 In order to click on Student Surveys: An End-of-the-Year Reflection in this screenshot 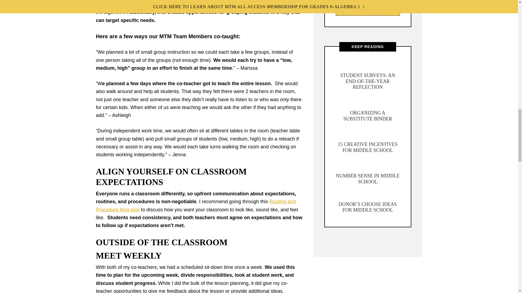, I will do `click(368, 81)`.